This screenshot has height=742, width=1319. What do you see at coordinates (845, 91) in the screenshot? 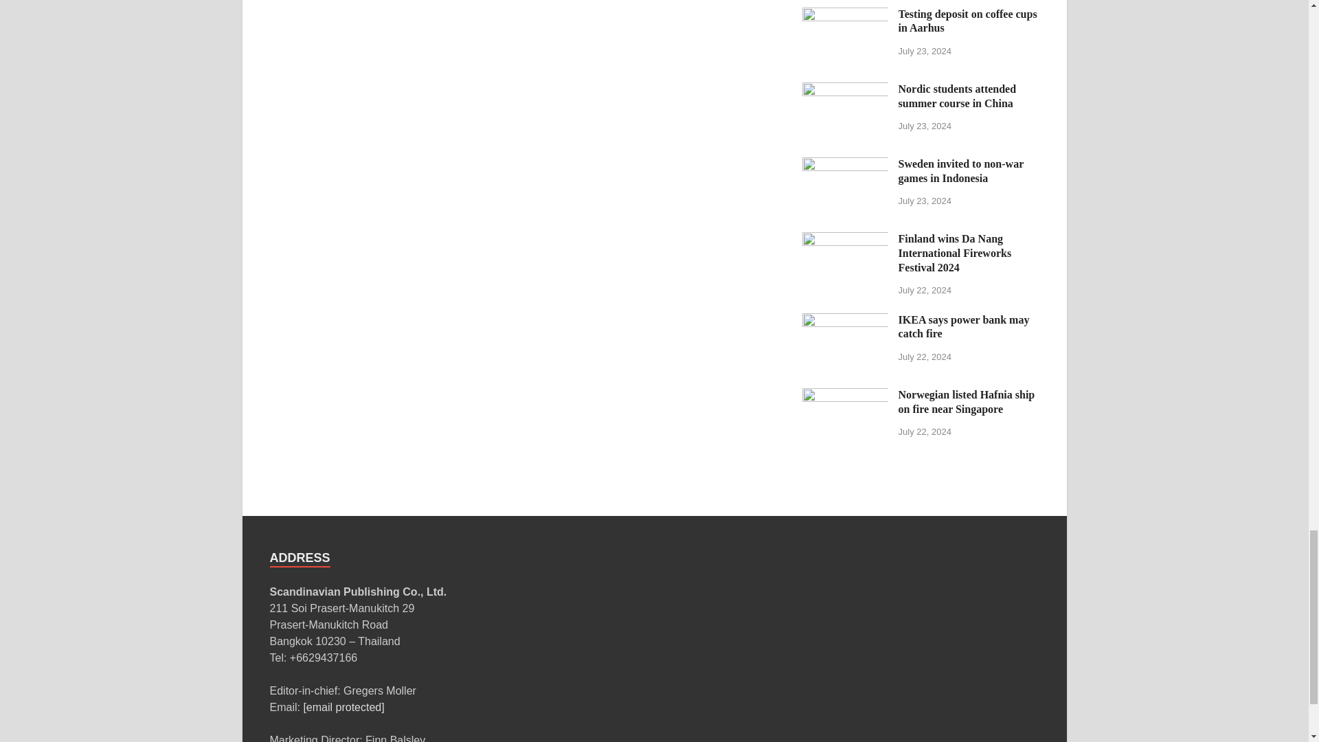
I see `Nordic students attended summer course in China` at bounding box center [845, 91].